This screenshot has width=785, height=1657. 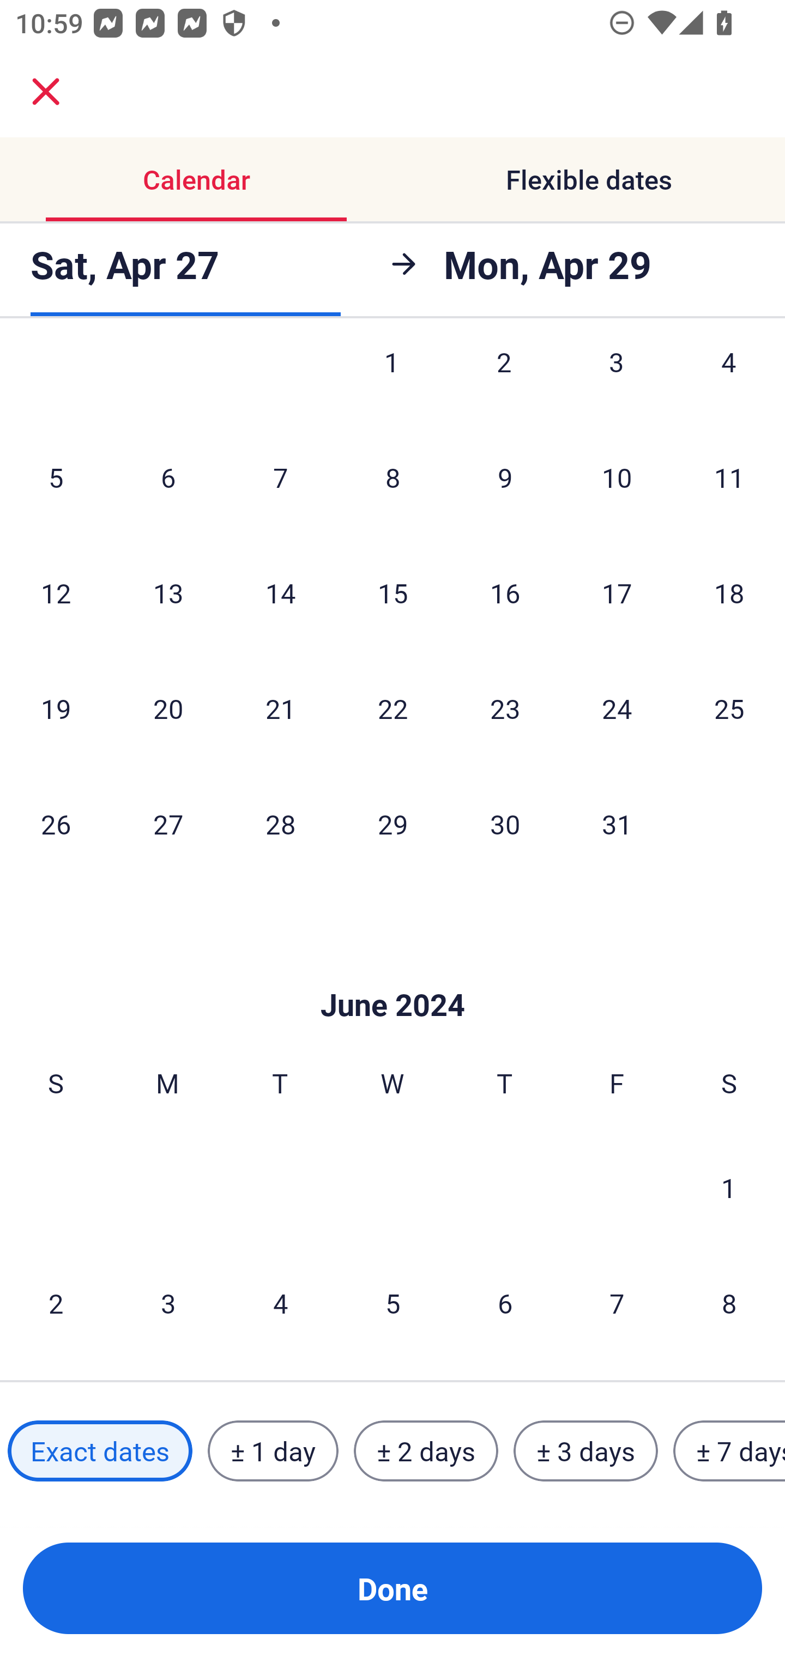 I want to click on 13 Monday, May 13, 2024, so click(x=168, y=592).